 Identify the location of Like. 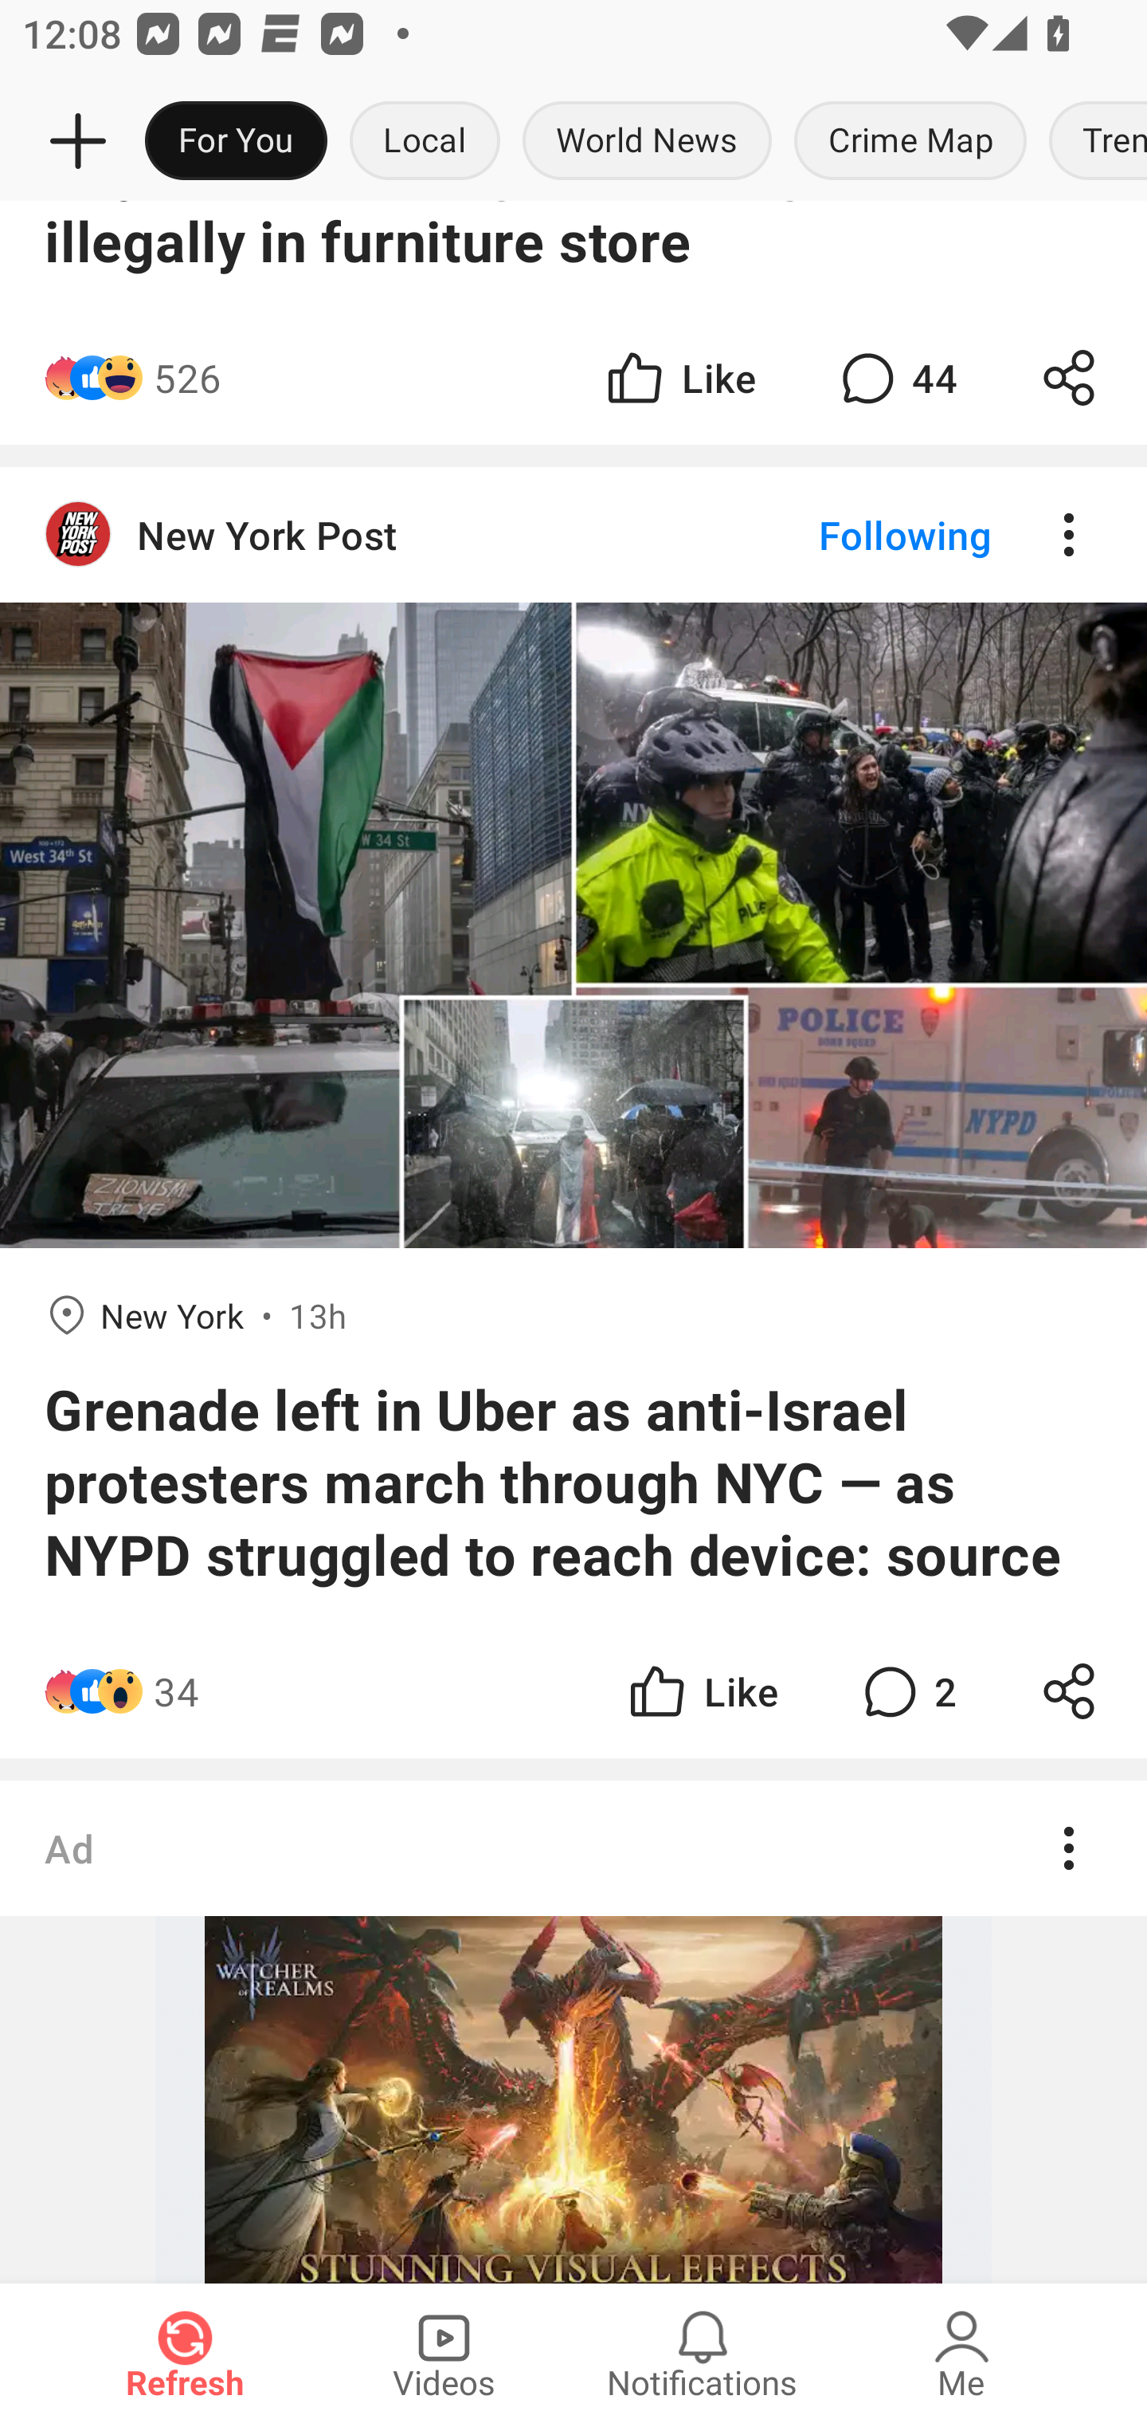
(701, 1691).